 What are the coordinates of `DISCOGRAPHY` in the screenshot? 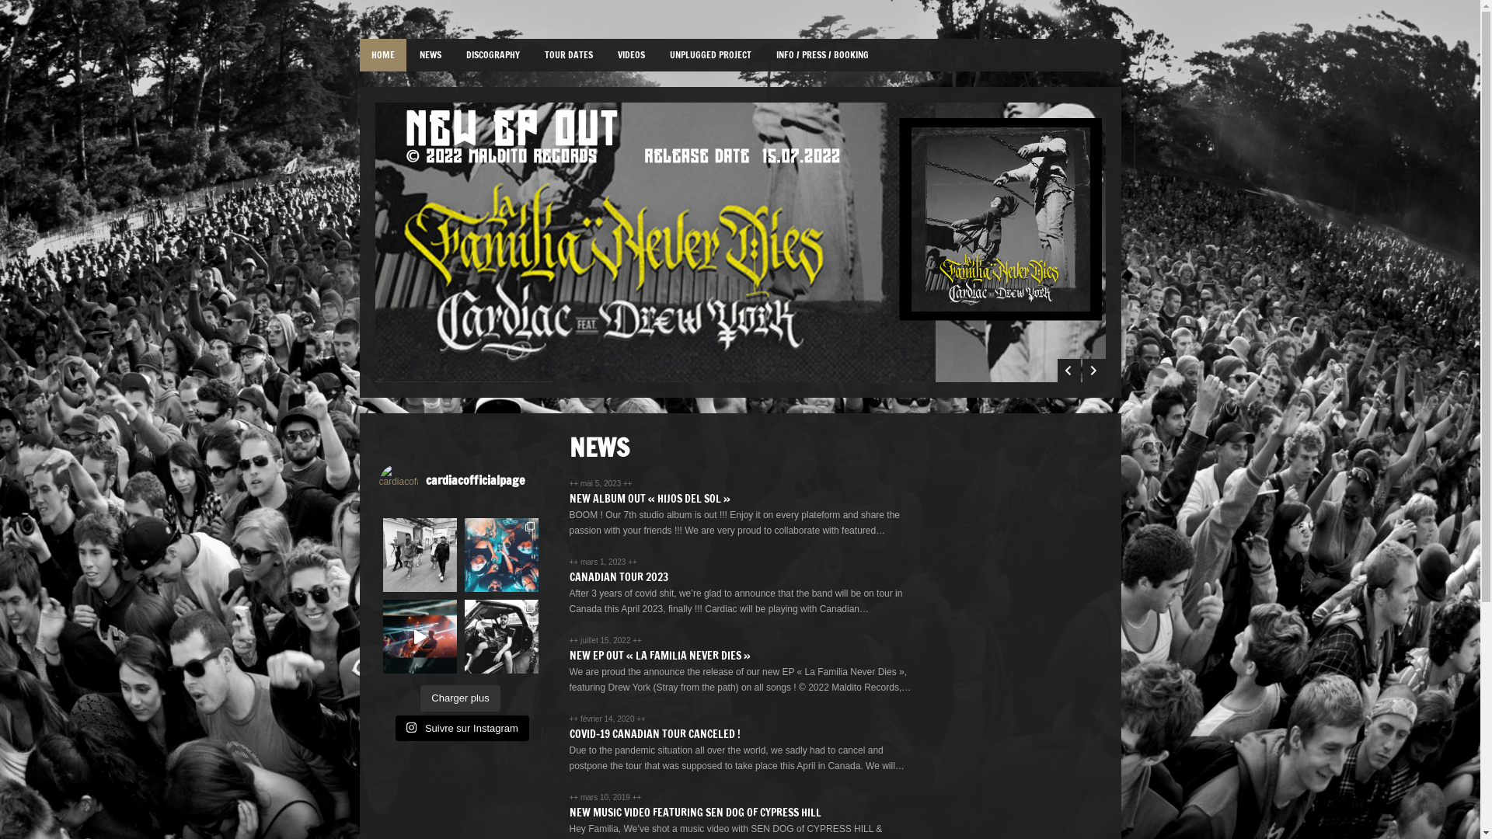 It's located at (493, 55).